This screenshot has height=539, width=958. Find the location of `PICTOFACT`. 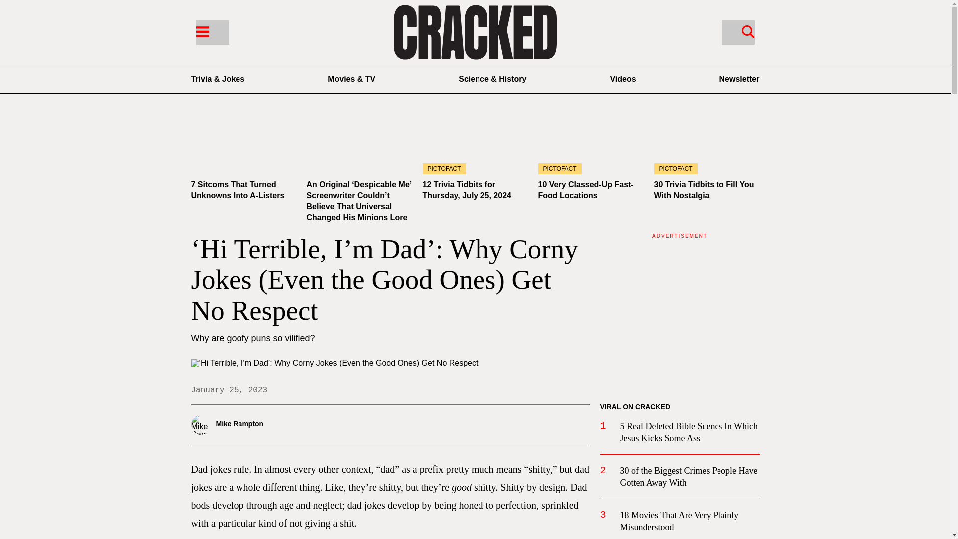

PICTOFACT is located at coordinates (707, 144).